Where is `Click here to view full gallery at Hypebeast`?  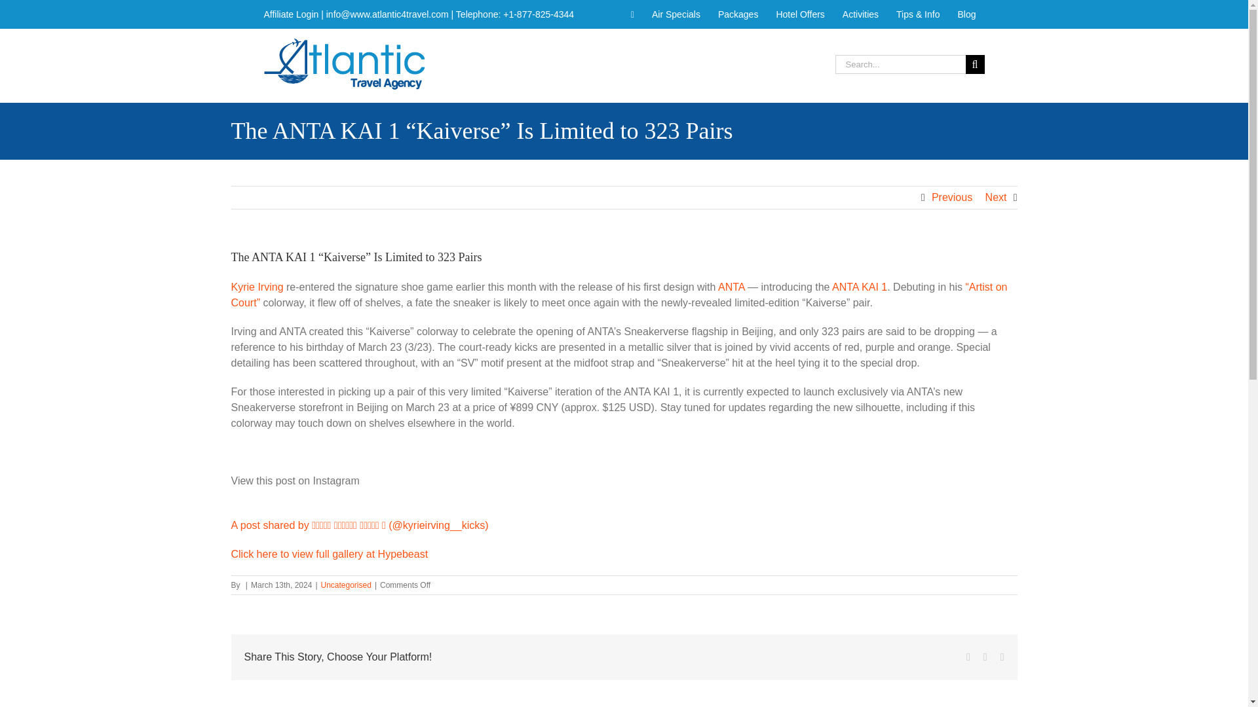 Click here to view full gallery at Hypebeast is located at coordinates (329, 554).